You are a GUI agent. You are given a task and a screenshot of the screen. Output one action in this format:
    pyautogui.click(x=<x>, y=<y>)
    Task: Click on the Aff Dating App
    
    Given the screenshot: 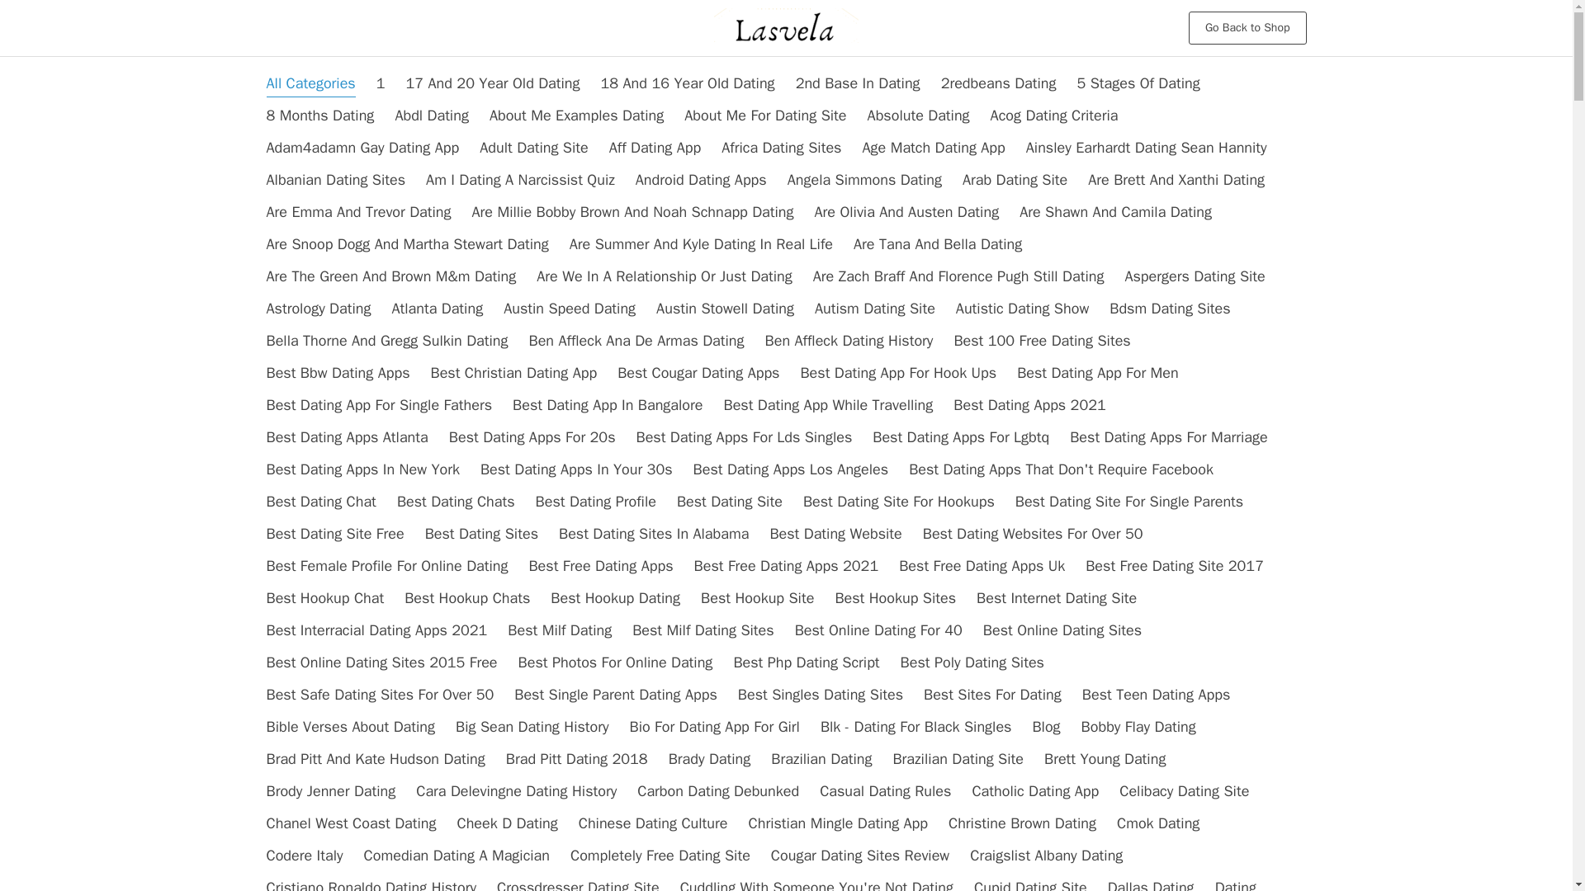 What is the action you would take?
    pyautogui.click(x=654, y=148)
    